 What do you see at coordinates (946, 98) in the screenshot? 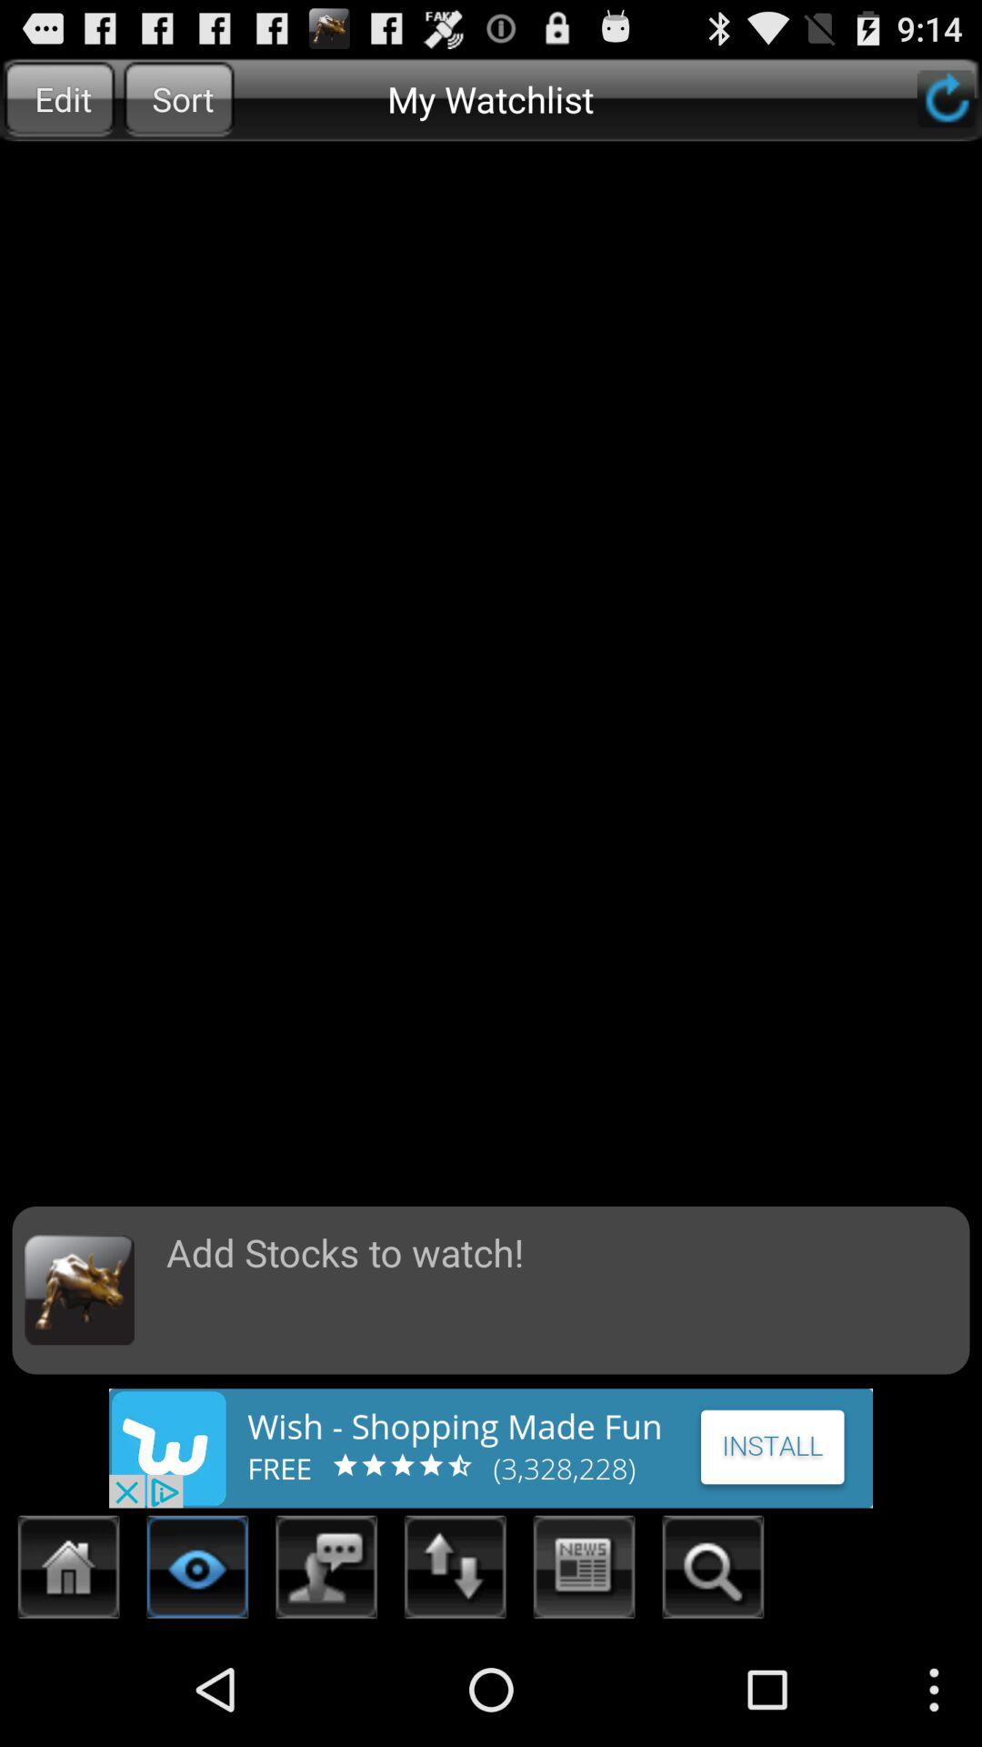
I see `reloads the page` at bounding box center [946, 98].